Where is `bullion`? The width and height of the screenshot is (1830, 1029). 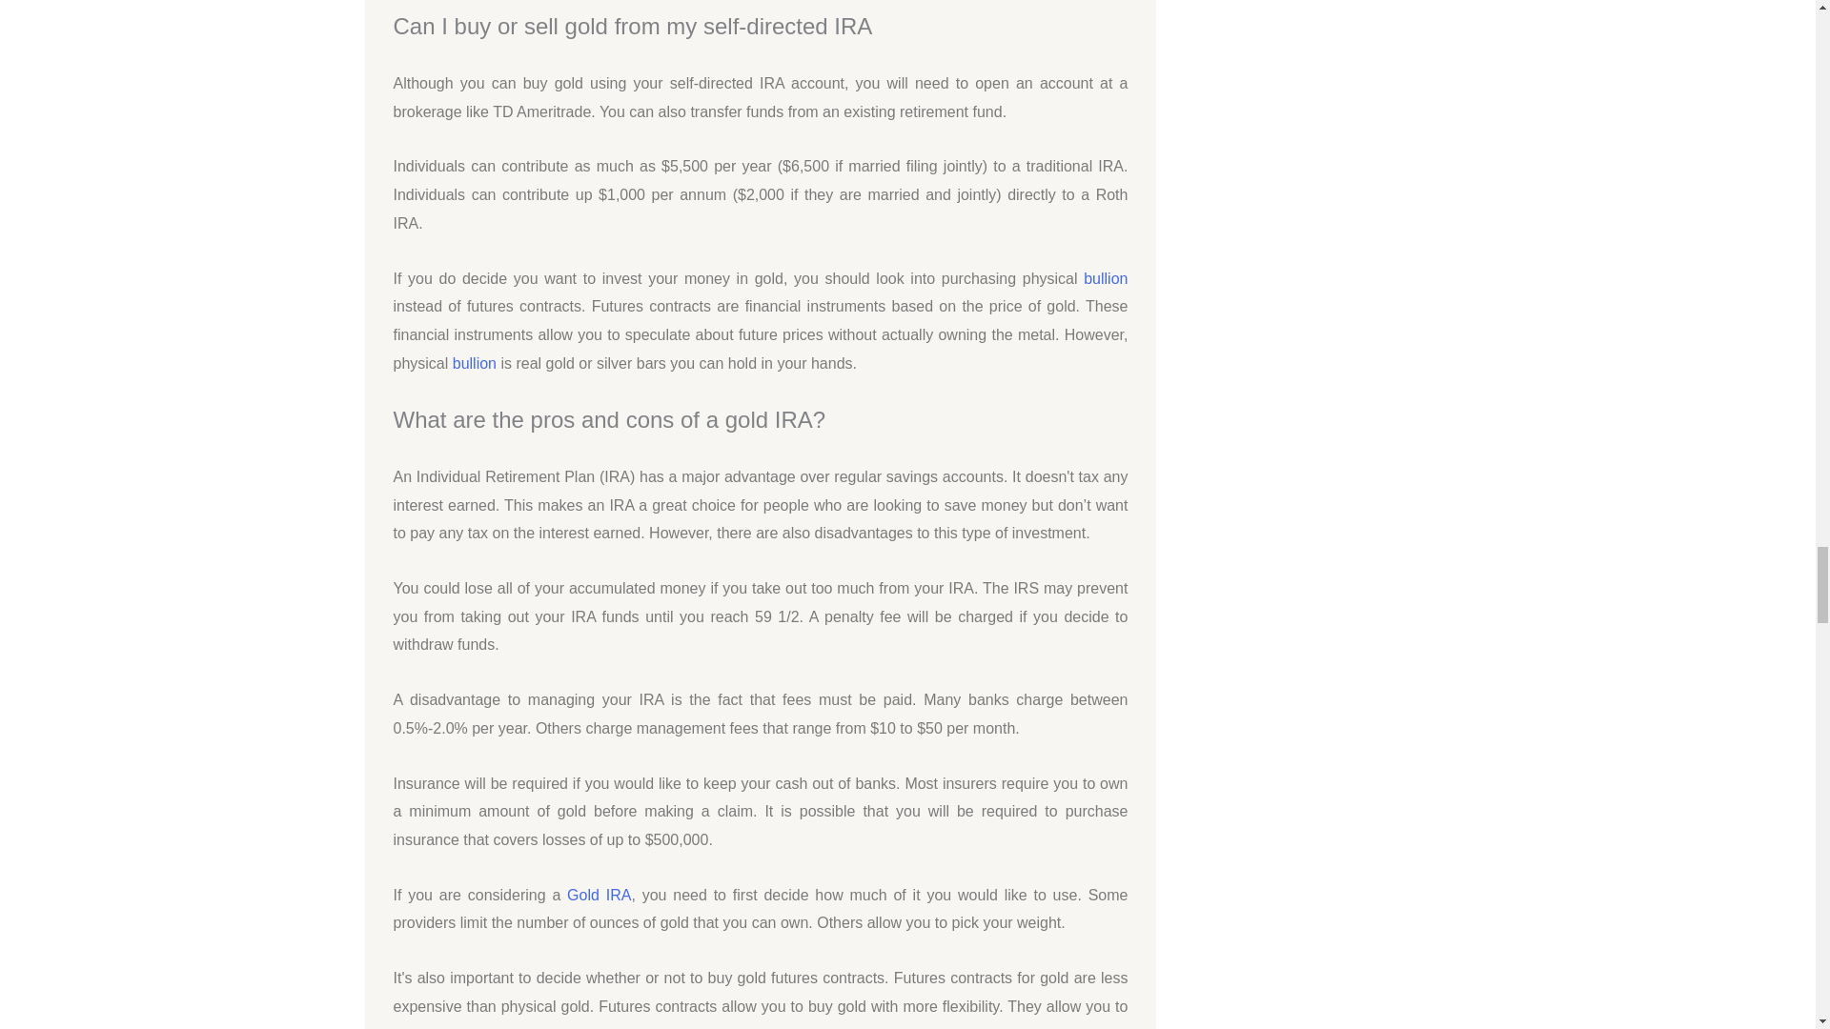
bullion is located at coordinates (474, 362).